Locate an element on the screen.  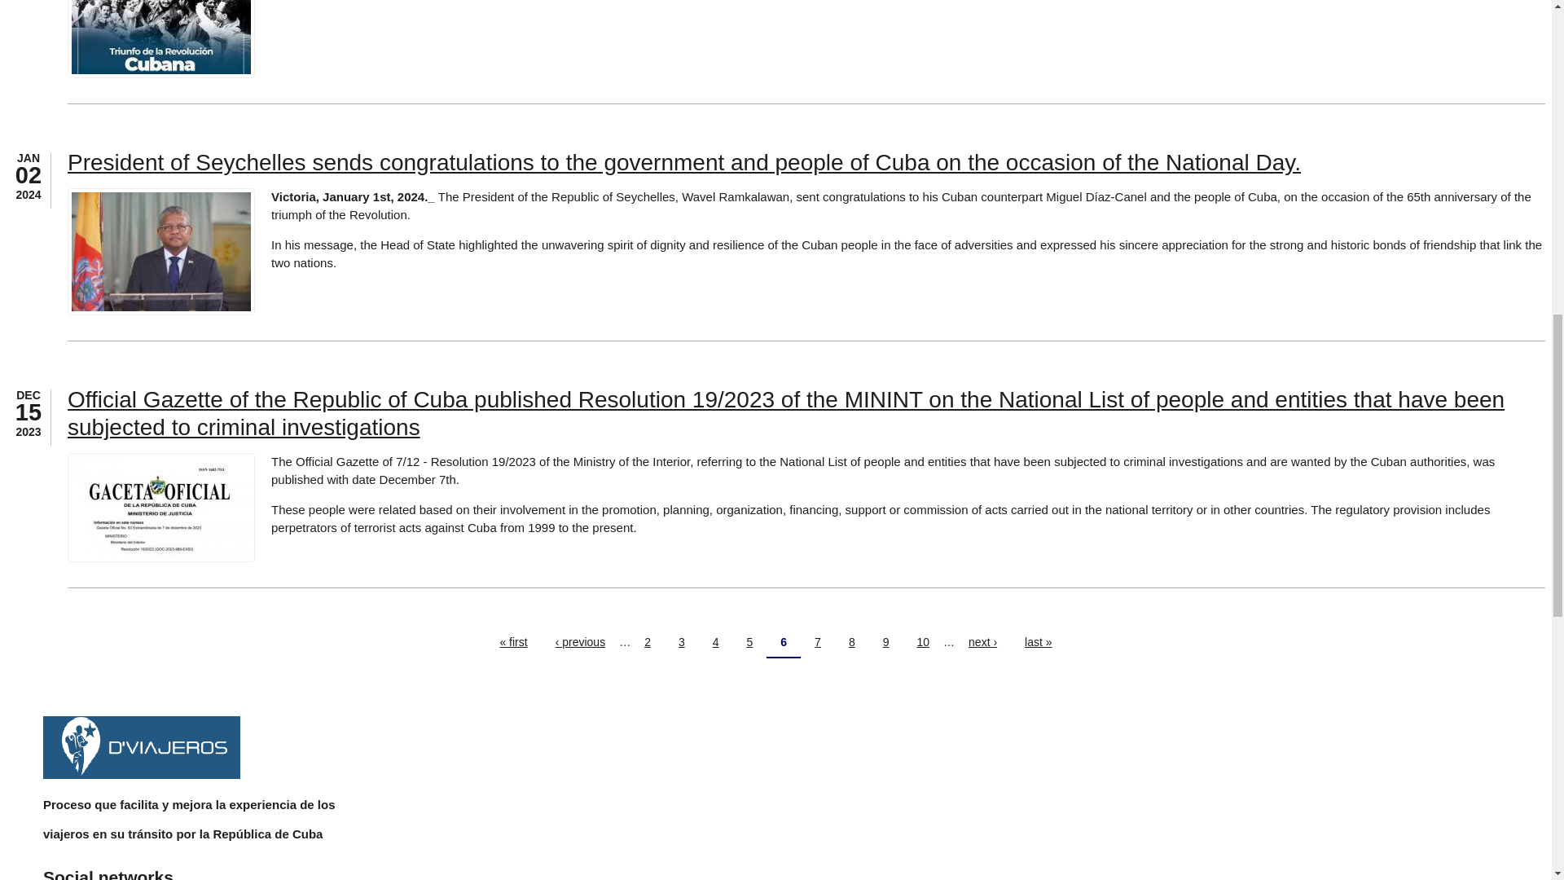
5 is located at coordinates (750, 642).